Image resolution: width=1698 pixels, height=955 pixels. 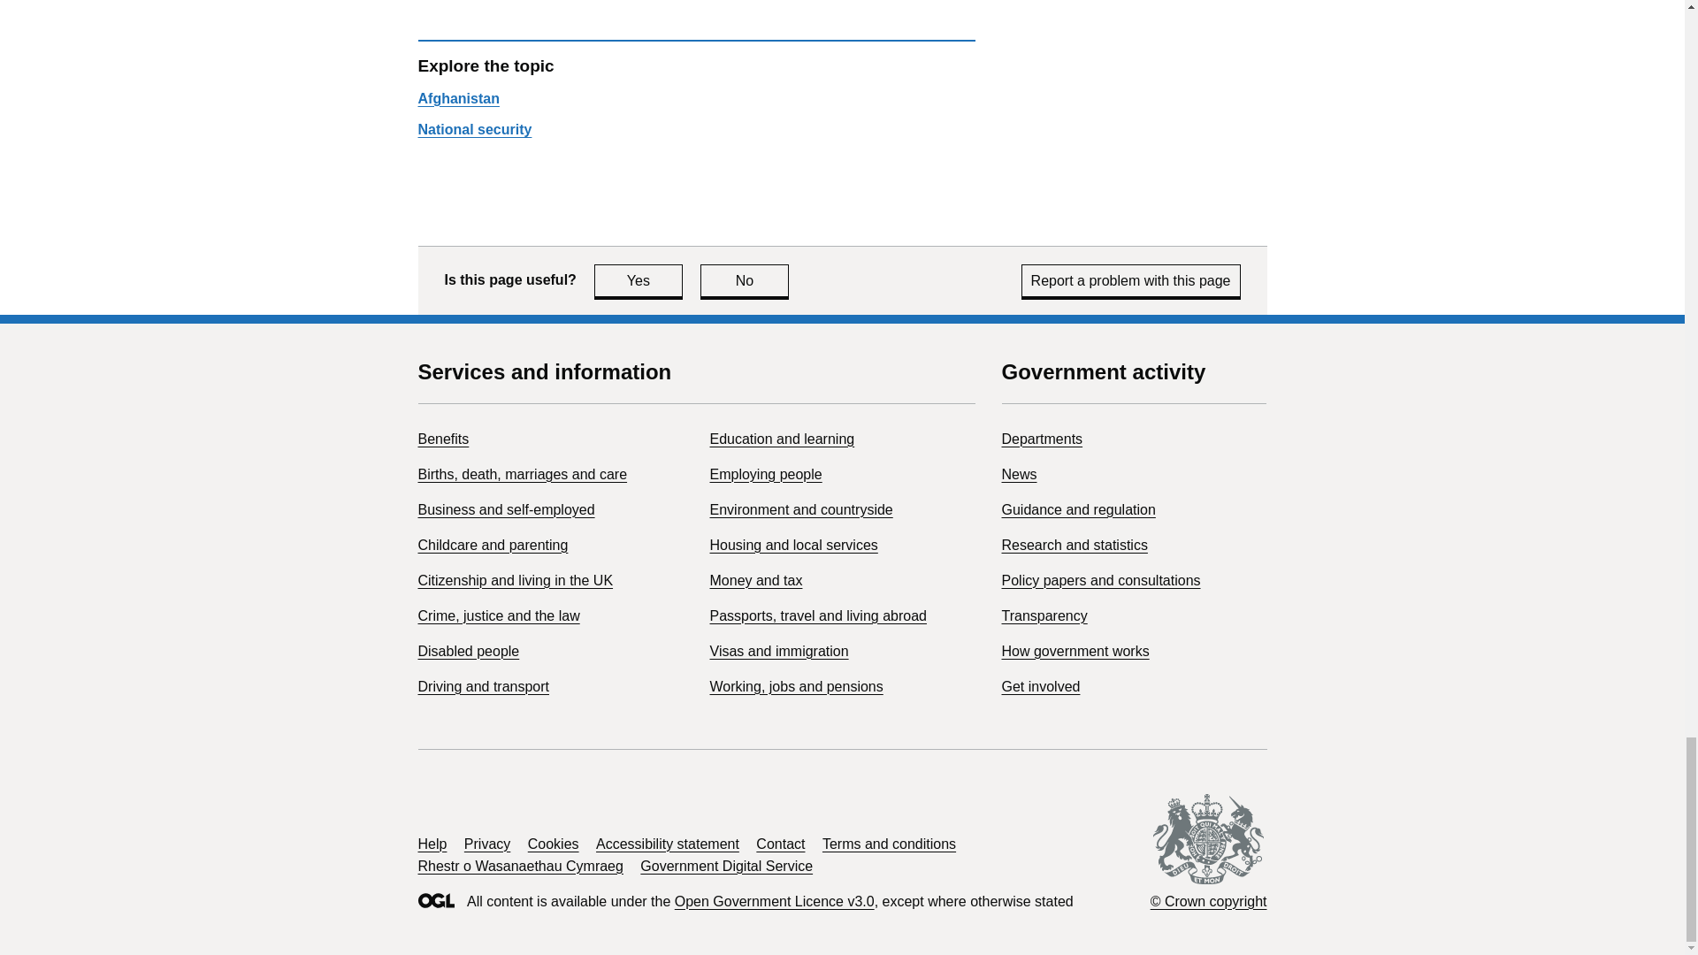 I want to click on Afghanistan, so click(x=458, y=97).